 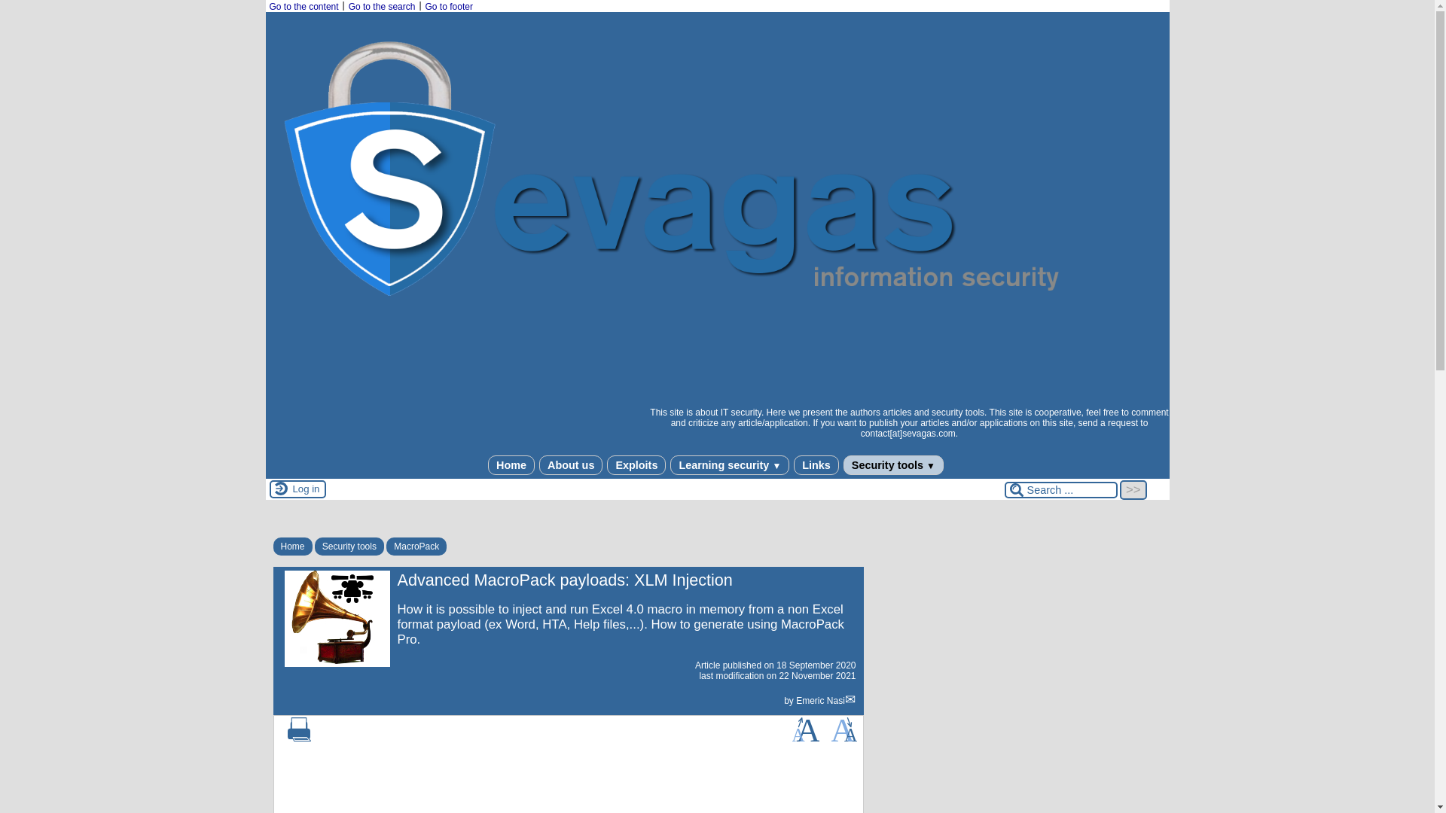 I want to click on About us, so click(x=571, y=464).